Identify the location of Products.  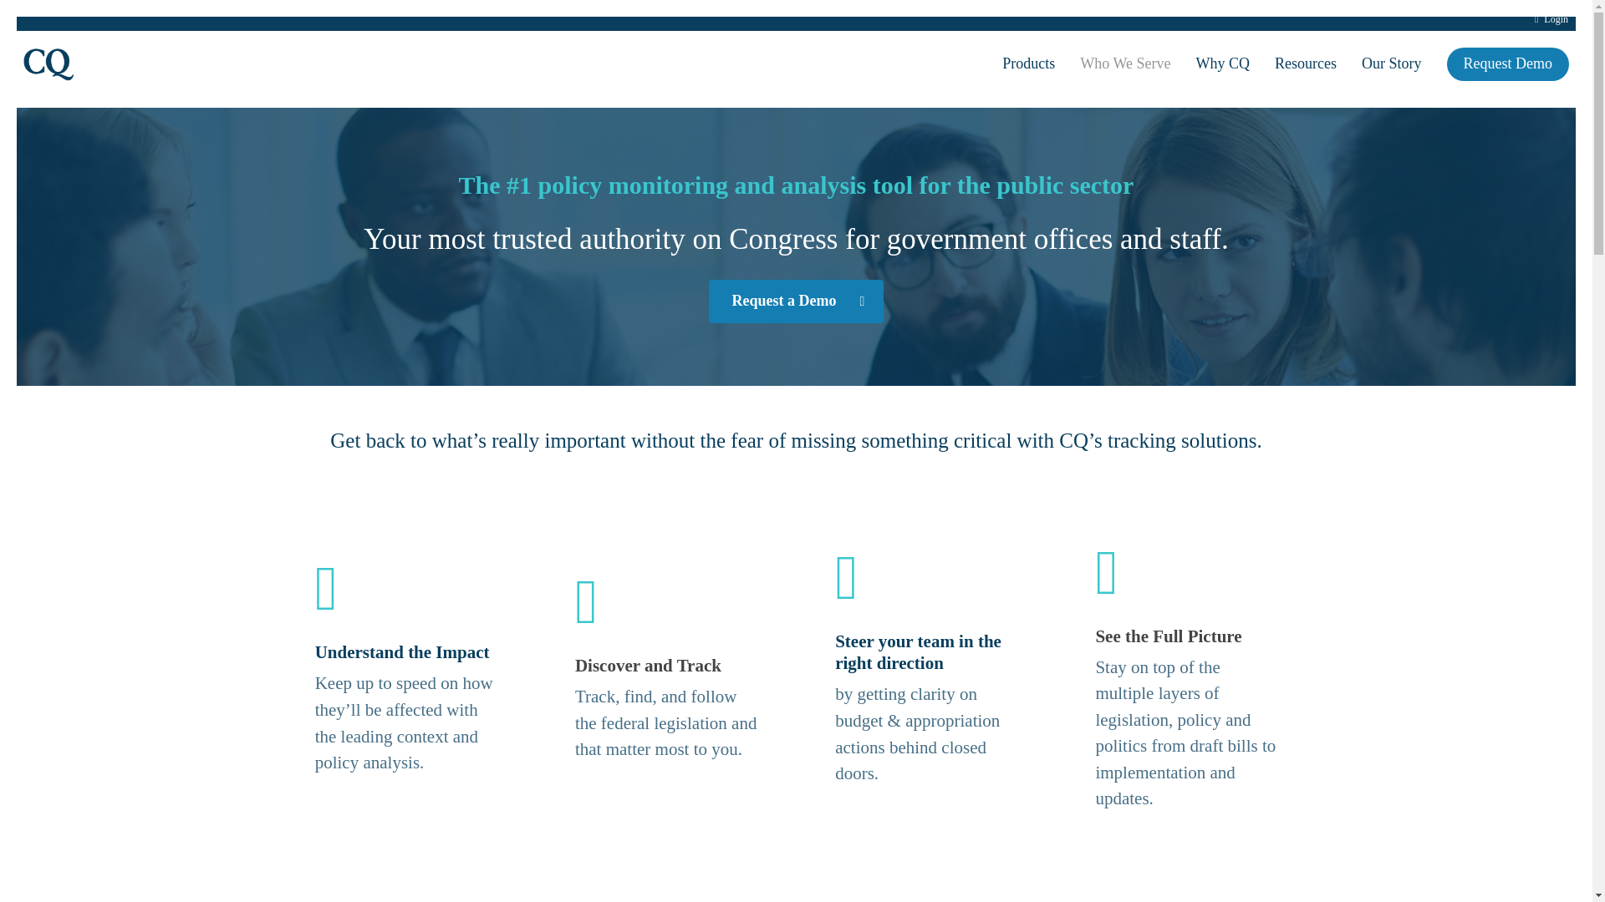
(1028, 63).